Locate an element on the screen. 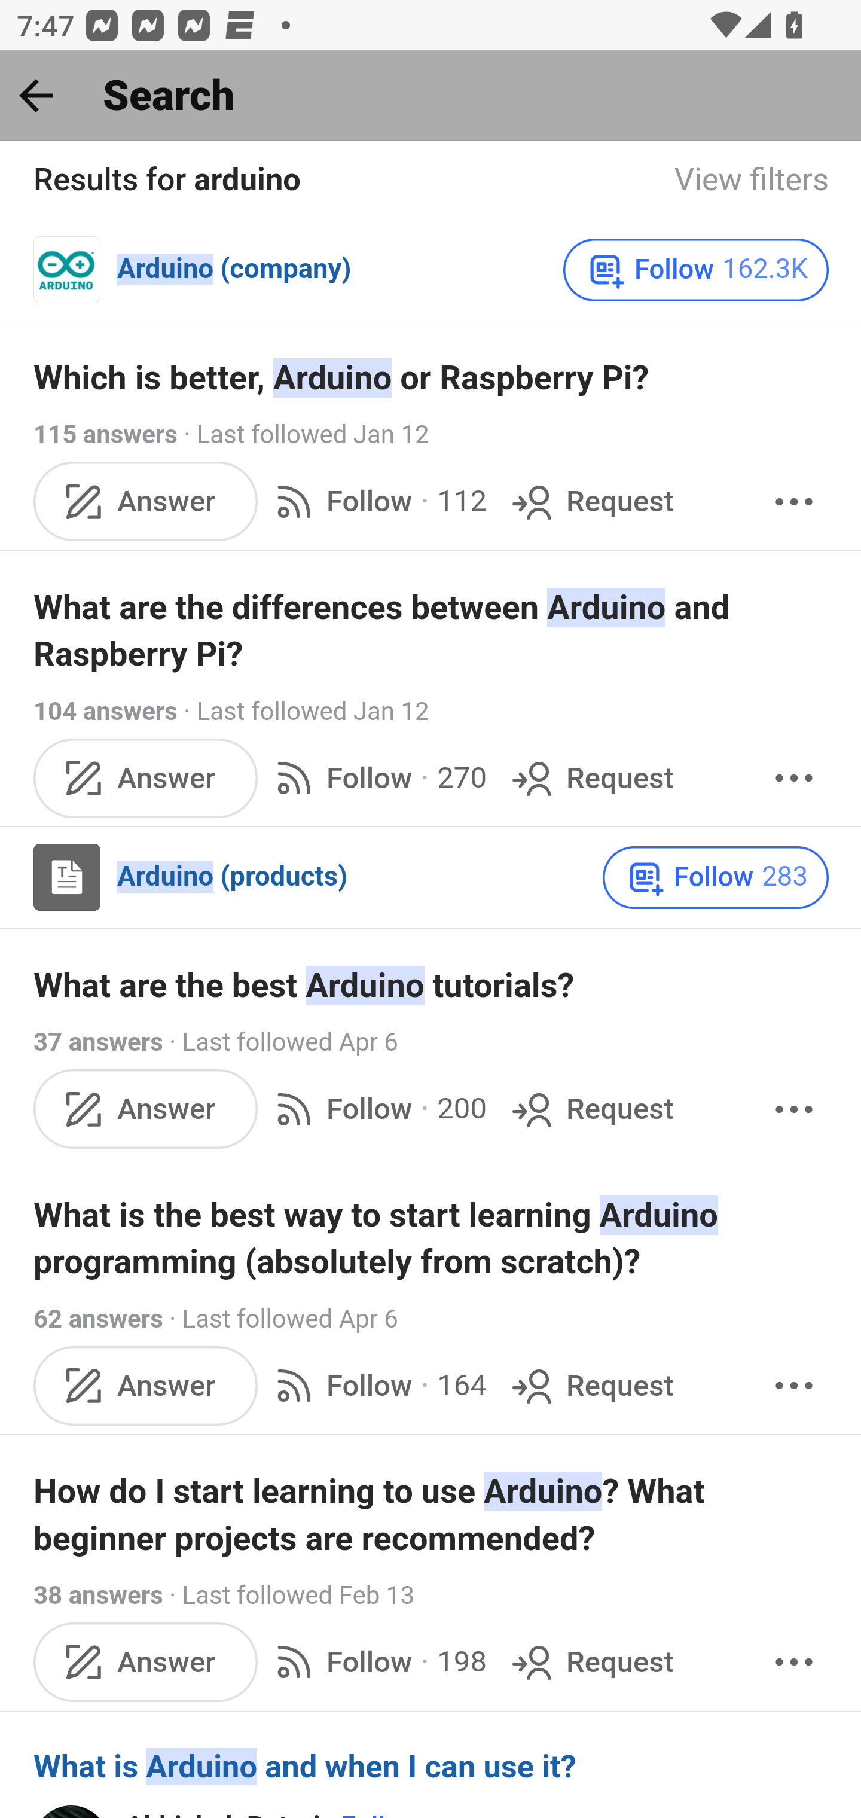  Request is located at coordinates (591, 1661).